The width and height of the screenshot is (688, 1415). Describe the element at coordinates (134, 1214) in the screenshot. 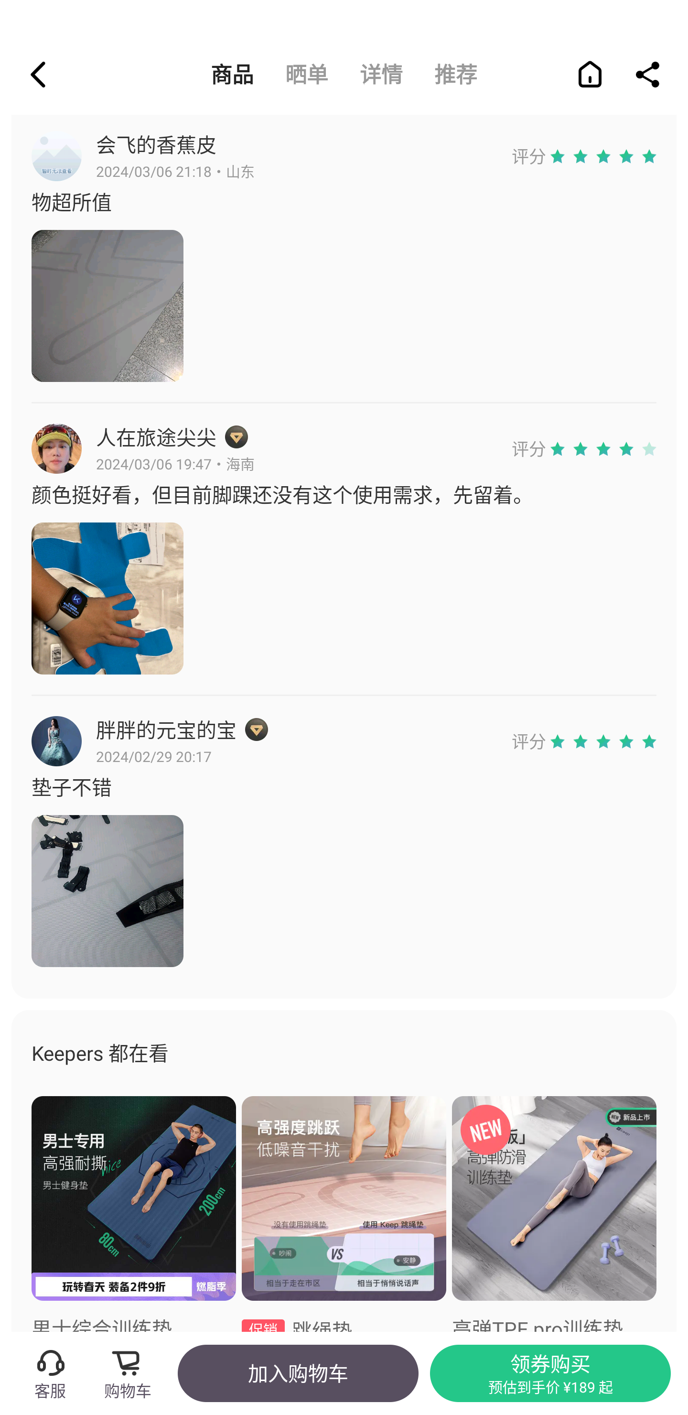

I see `男士综合训练垫` at that location.